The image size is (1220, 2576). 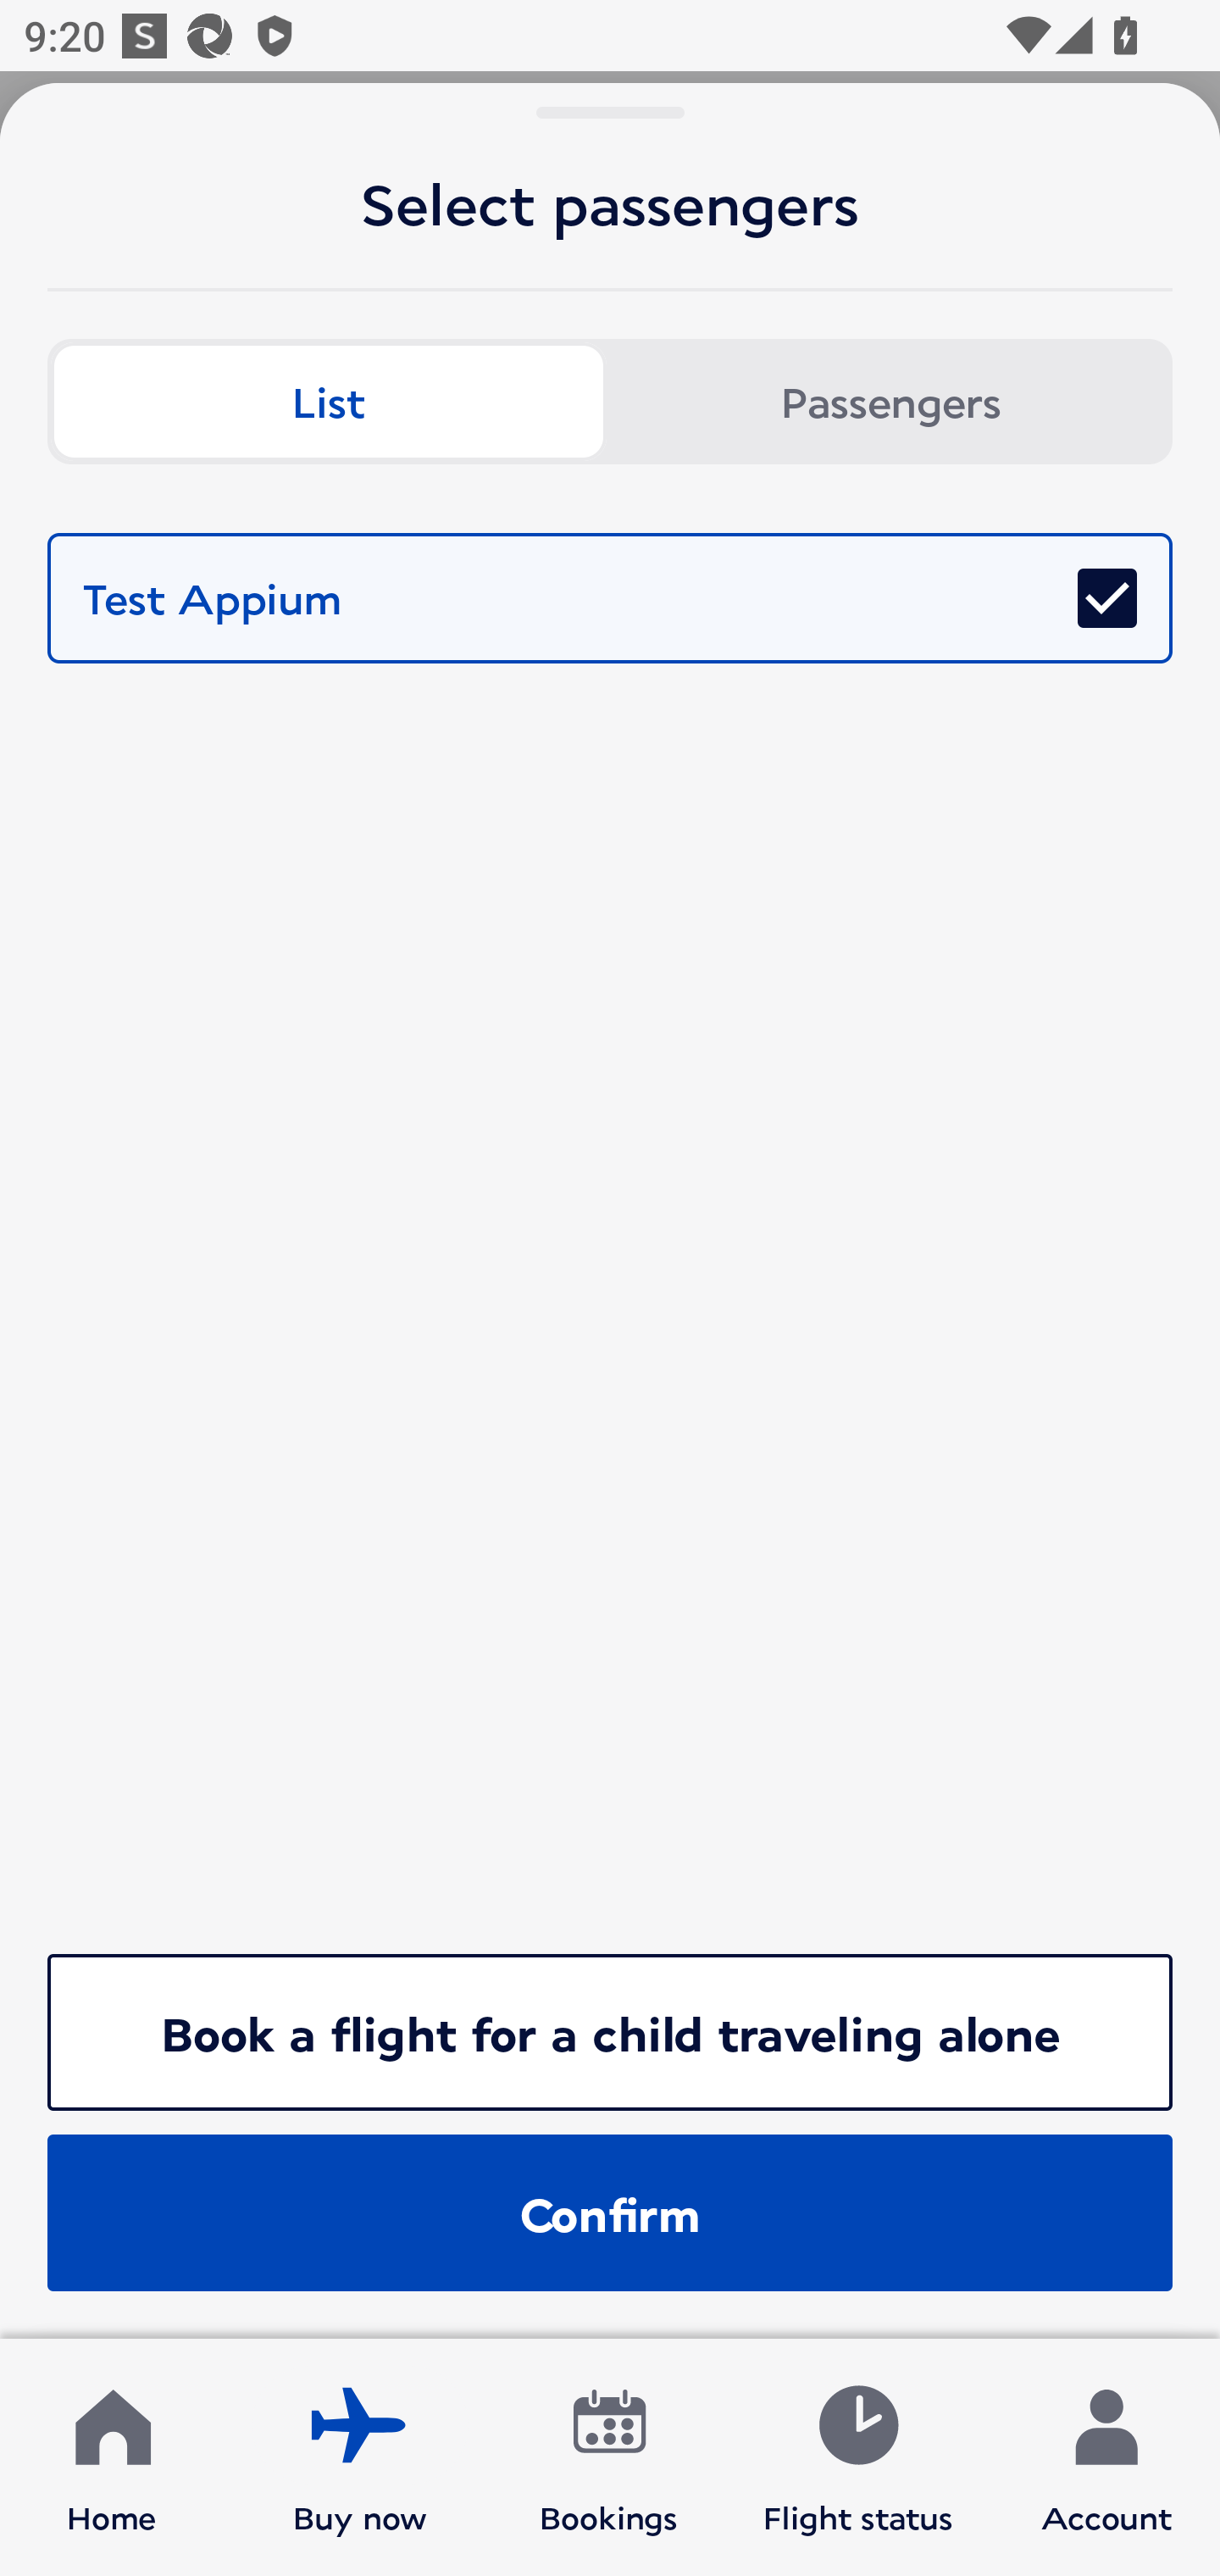 What do you see at coordinates (1106, 2457) in the screenshot?
I see `Account` at bounding box center [1106, 2457].